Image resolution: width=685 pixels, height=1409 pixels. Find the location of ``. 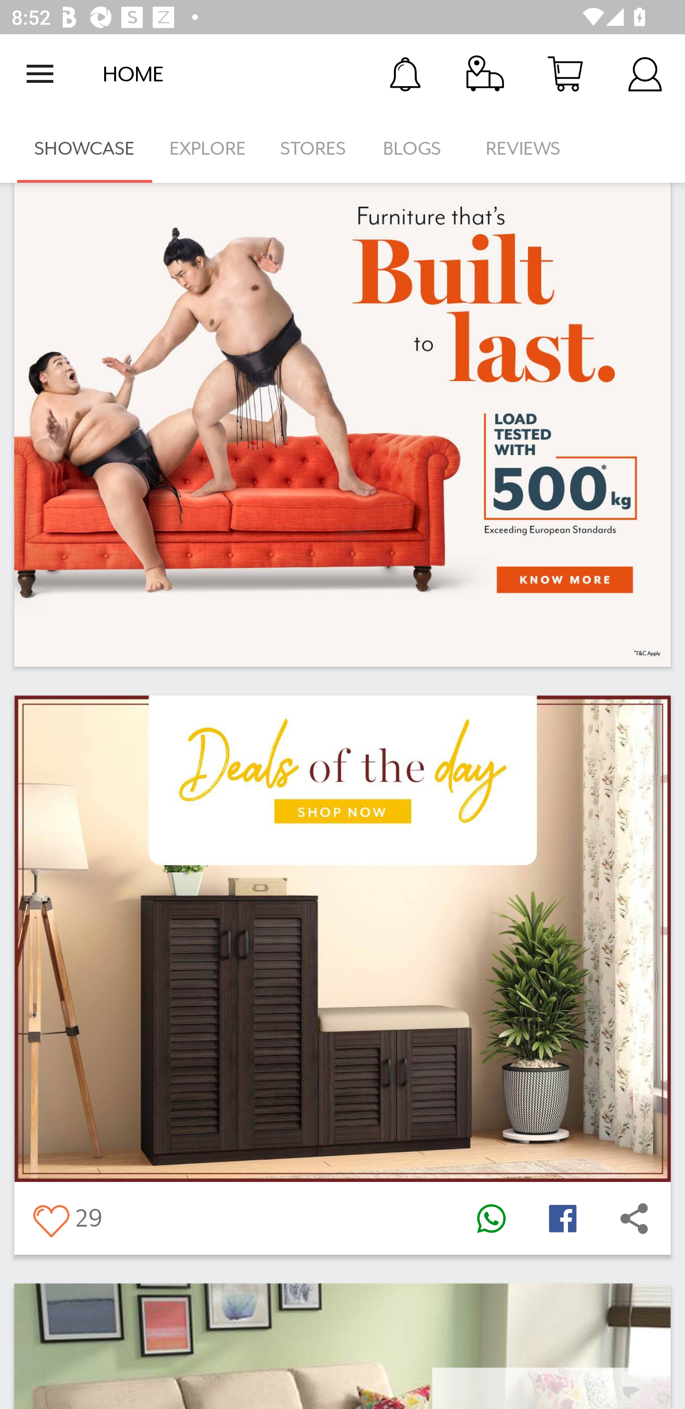

 is located at coordinates (491, 1218).